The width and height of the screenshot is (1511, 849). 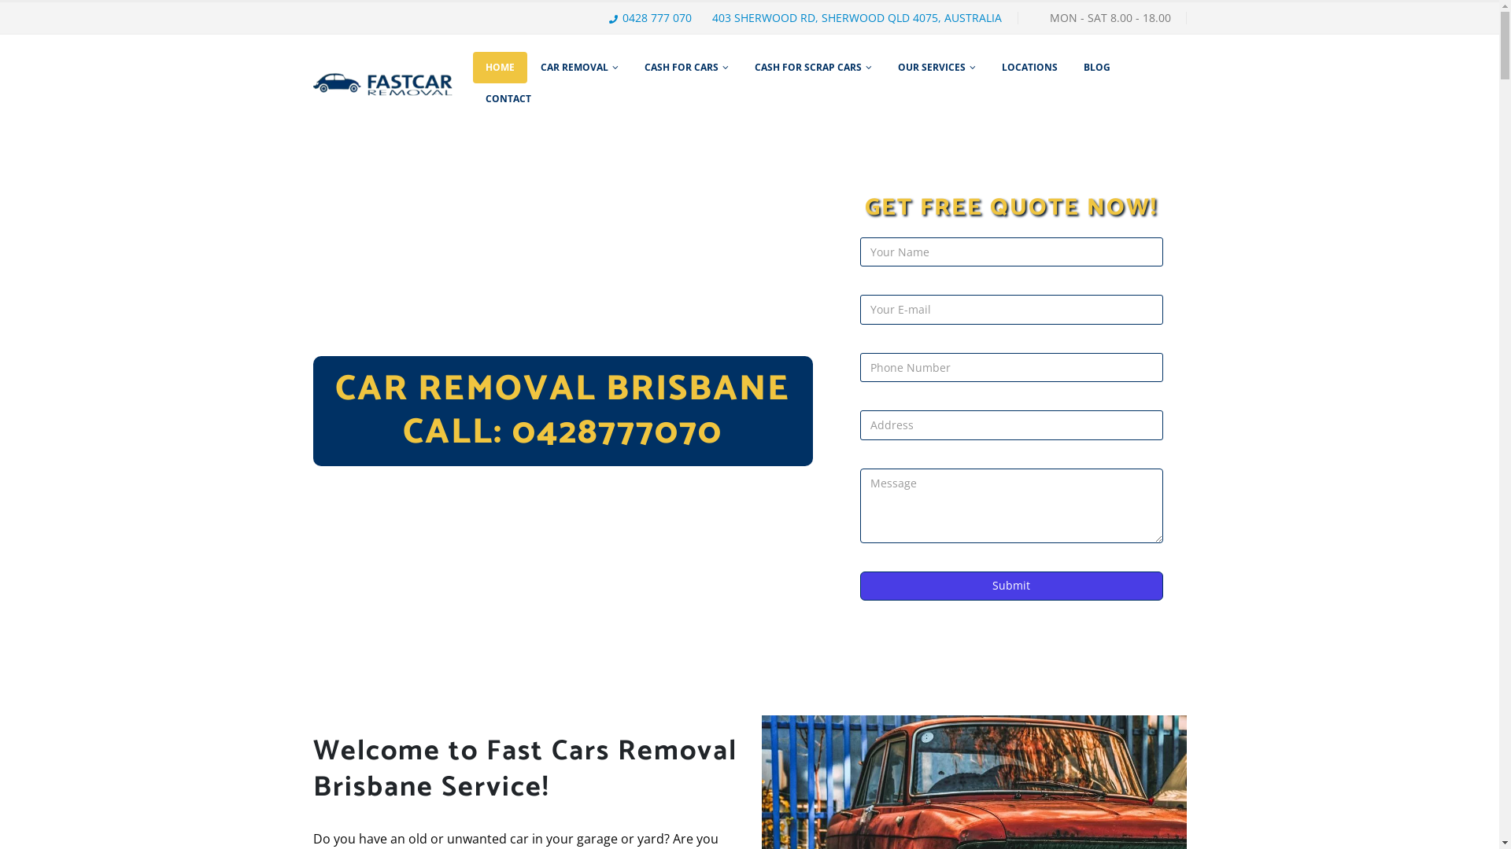 What do you see at coordinates (655, 18) in the screenshot?
I see `0428 777 070` at bounding box center [655, 18].